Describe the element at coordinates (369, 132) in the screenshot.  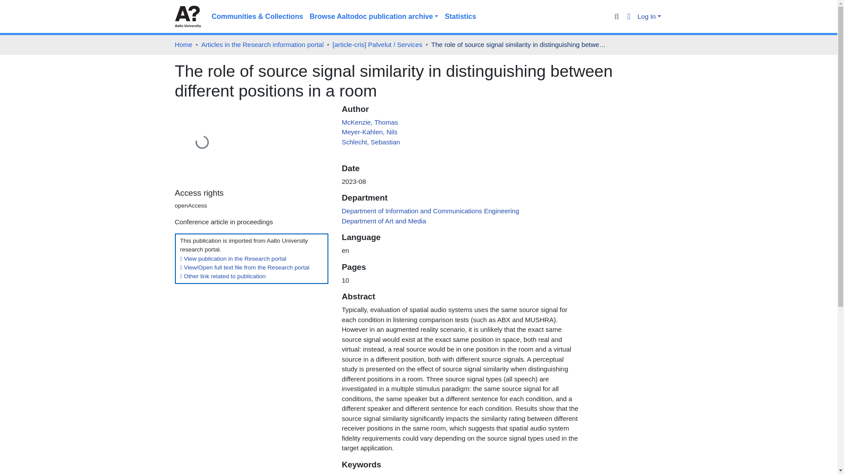
I see `Meyer-Kahlen, Nils` at that location.